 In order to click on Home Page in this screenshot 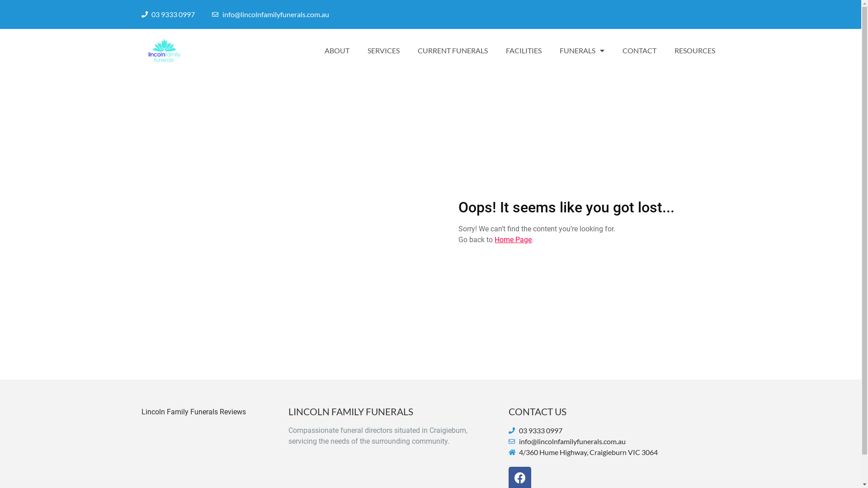, I will do `click(513, 239)`.